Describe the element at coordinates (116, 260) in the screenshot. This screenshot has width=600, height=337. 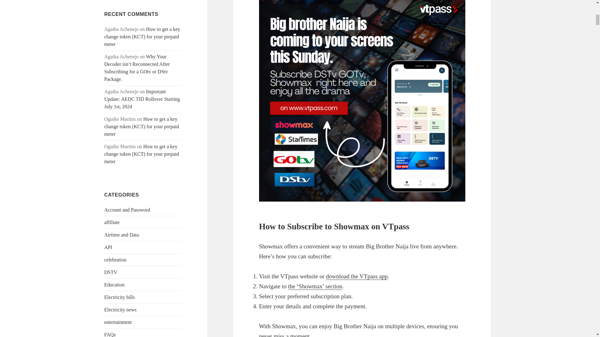
I see `celebration` at that location.